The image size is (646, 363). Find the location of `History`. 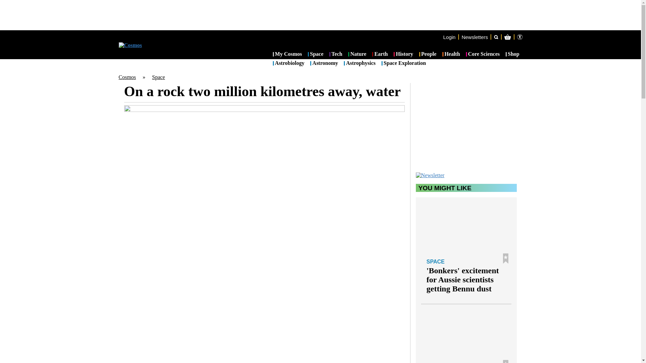

History is located at coordinates (403, 54).